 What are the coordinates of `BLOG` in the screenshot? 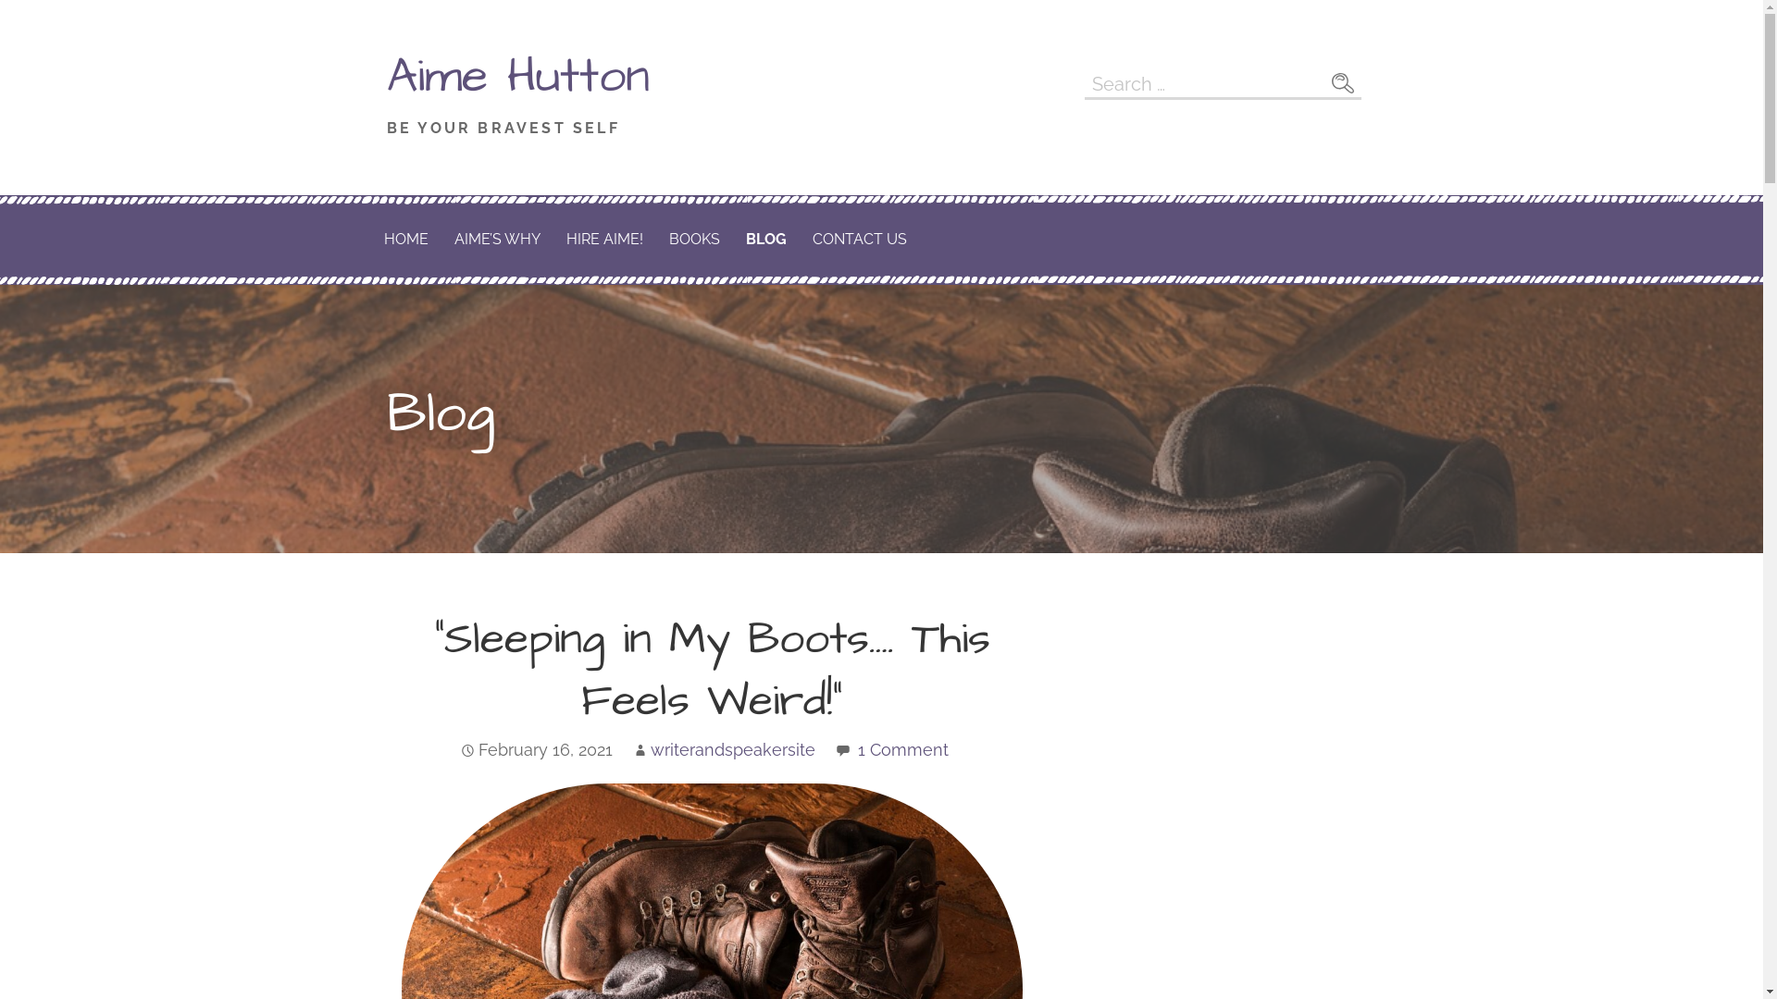 It's located at (766, 240).